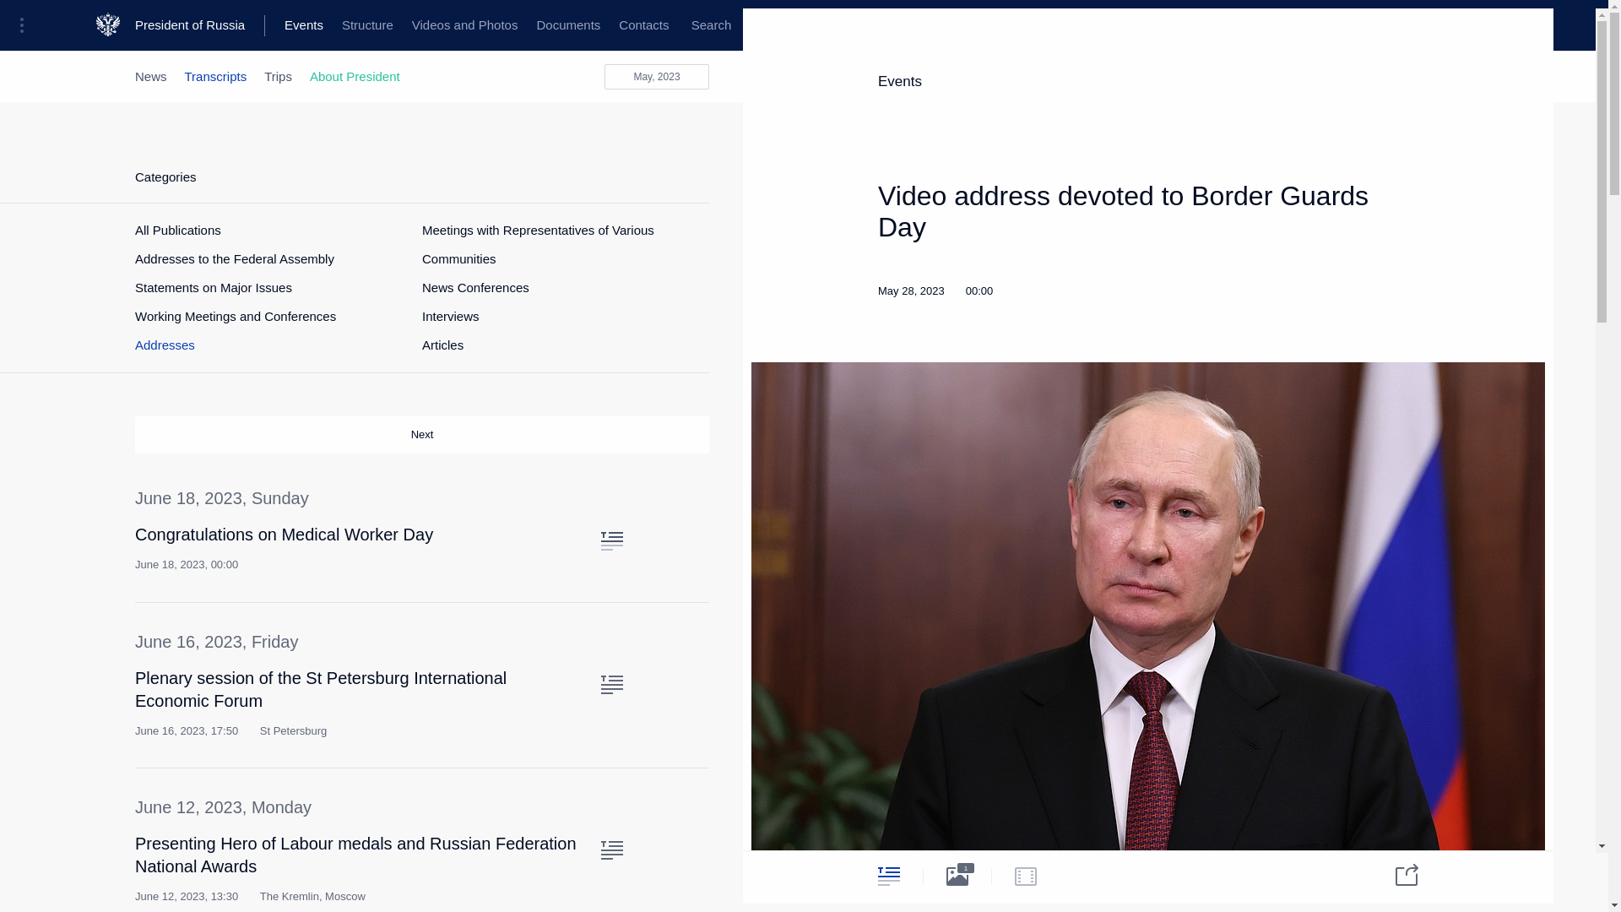 The height and width of the screenshot is (912, 1621). What do you see at coordinates (216, 76) in the screenshot?
I see `Transcripts` at bounding box center [216, 76].